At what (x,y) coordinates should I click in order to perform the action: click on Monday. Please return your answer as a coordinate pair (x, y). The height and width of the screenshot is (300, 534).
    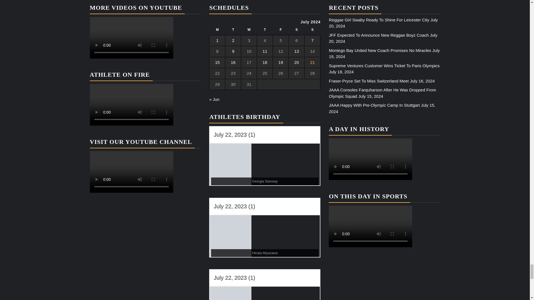
    Looking at the image, I should click on (217, 31).